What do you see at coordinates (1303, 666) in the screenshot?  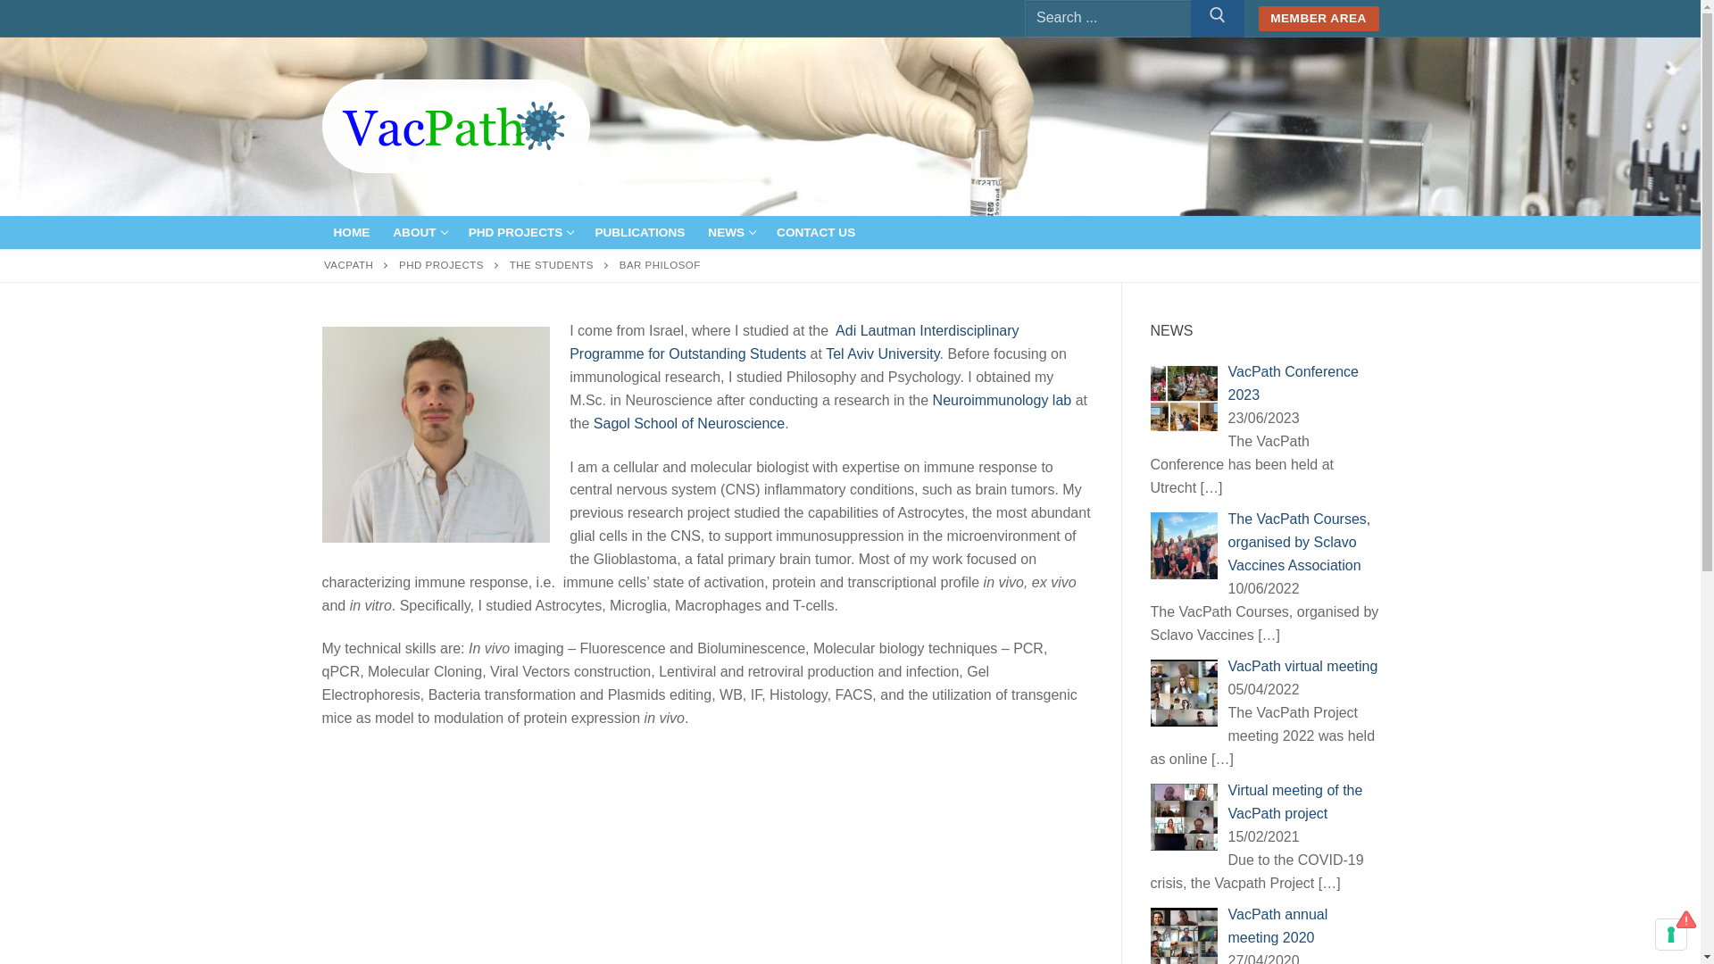 I see `VacPath virtual meeting` at bounding box center [1303, 666].